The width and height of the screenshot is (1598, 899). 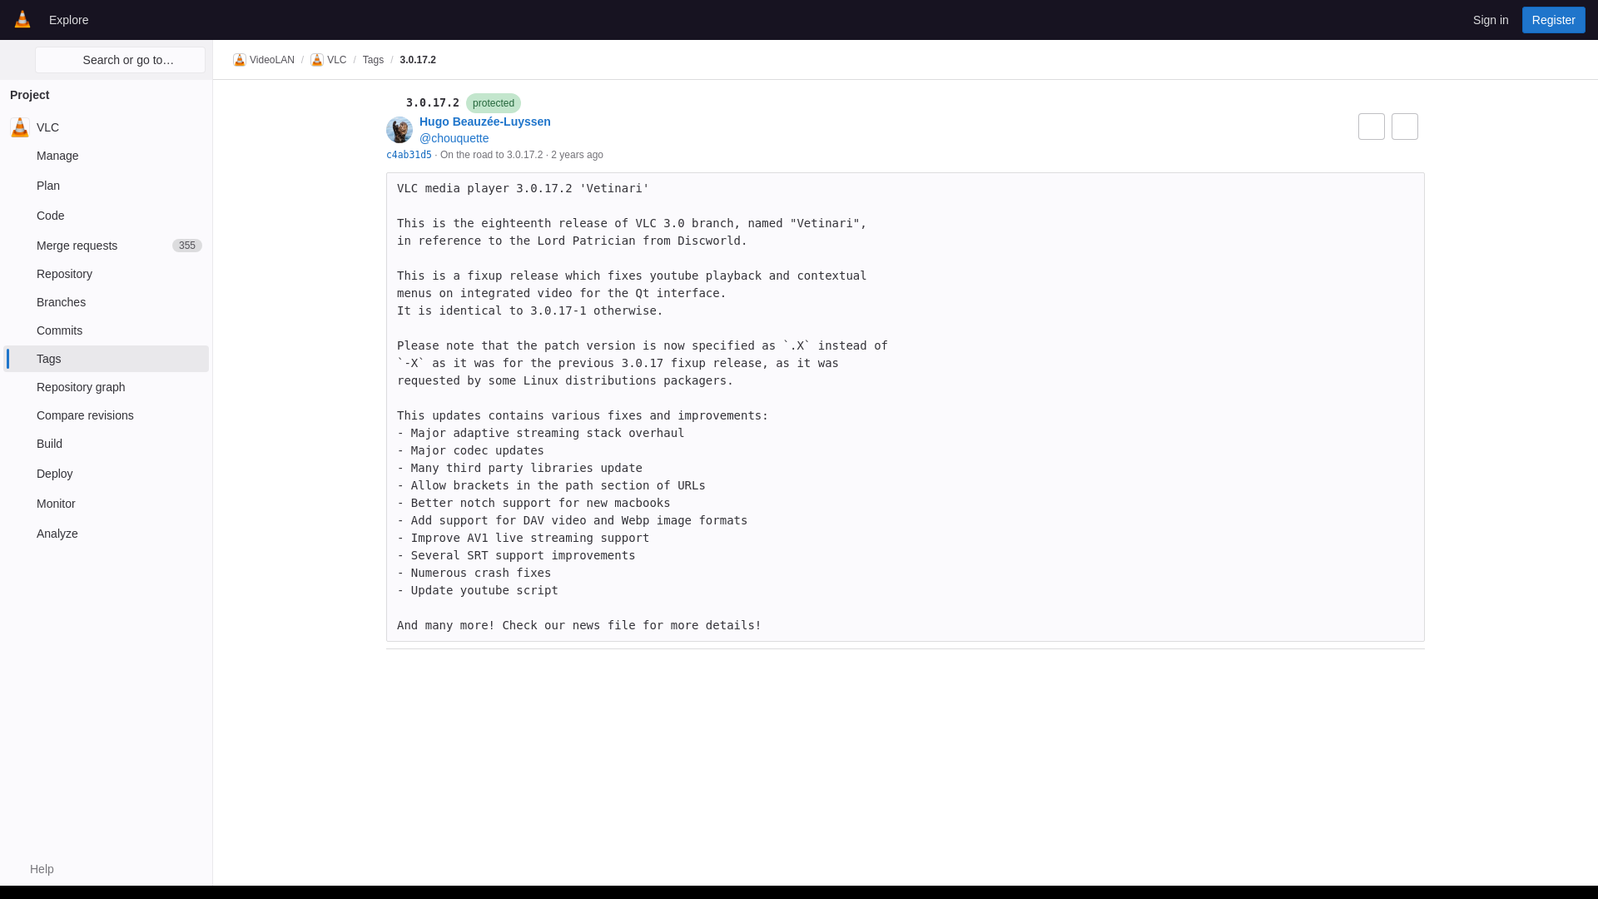 I want to click on Browse commits, so click(x=1405, y=127).